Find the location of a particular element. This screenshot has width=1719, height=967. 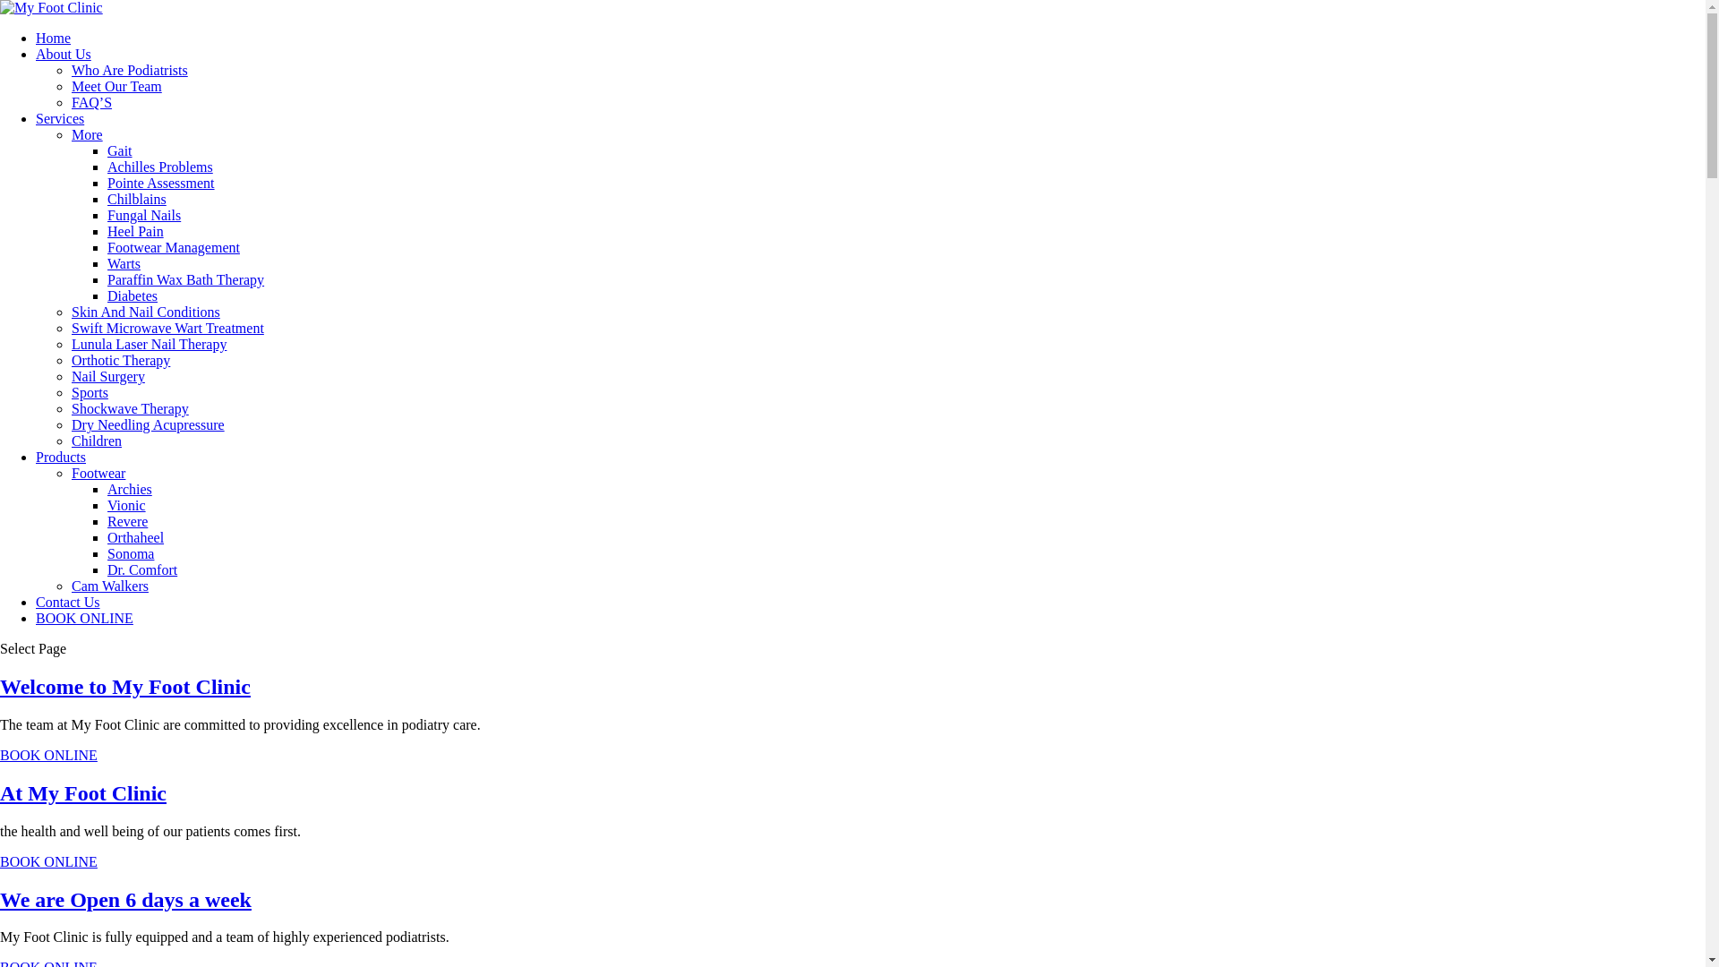

We are Open 6 days a week is located at coordinates (125, 899).